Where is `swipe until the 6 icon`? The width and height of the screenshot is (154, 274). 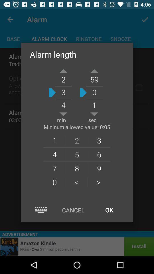 swipe until the 6 icon is located at coordinates (99, 154).